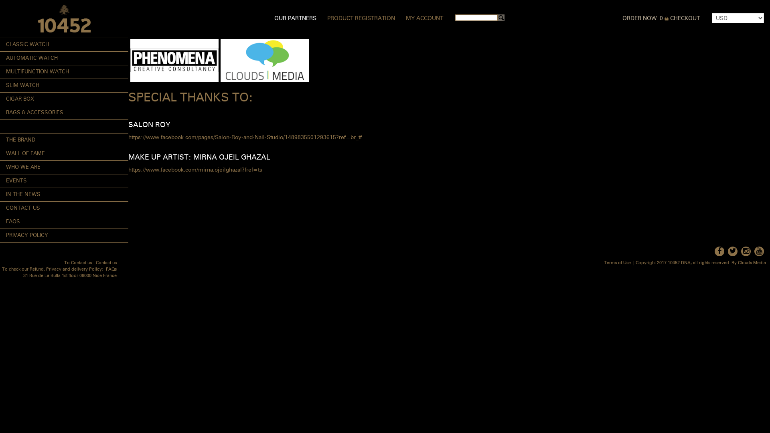  I want to click on PRODUCT REGISTRATION, so click(361, 18).